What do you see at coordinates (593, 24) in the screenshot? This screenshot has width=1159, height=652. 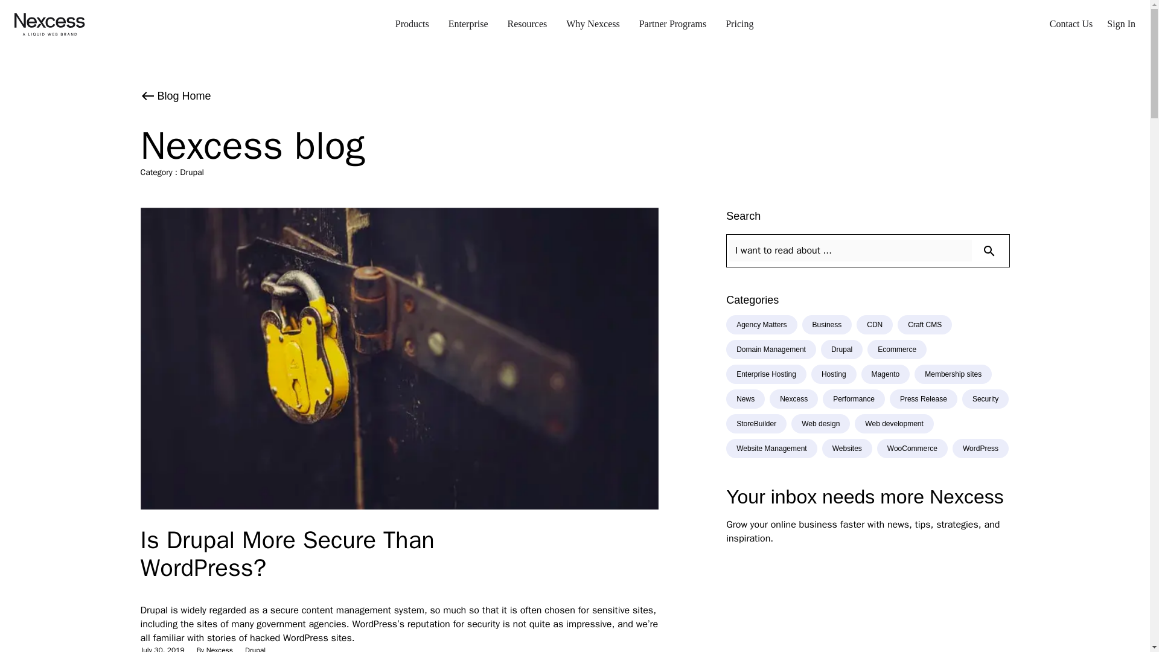 I see `Why Nexcess` at bounding box center [593, 24].